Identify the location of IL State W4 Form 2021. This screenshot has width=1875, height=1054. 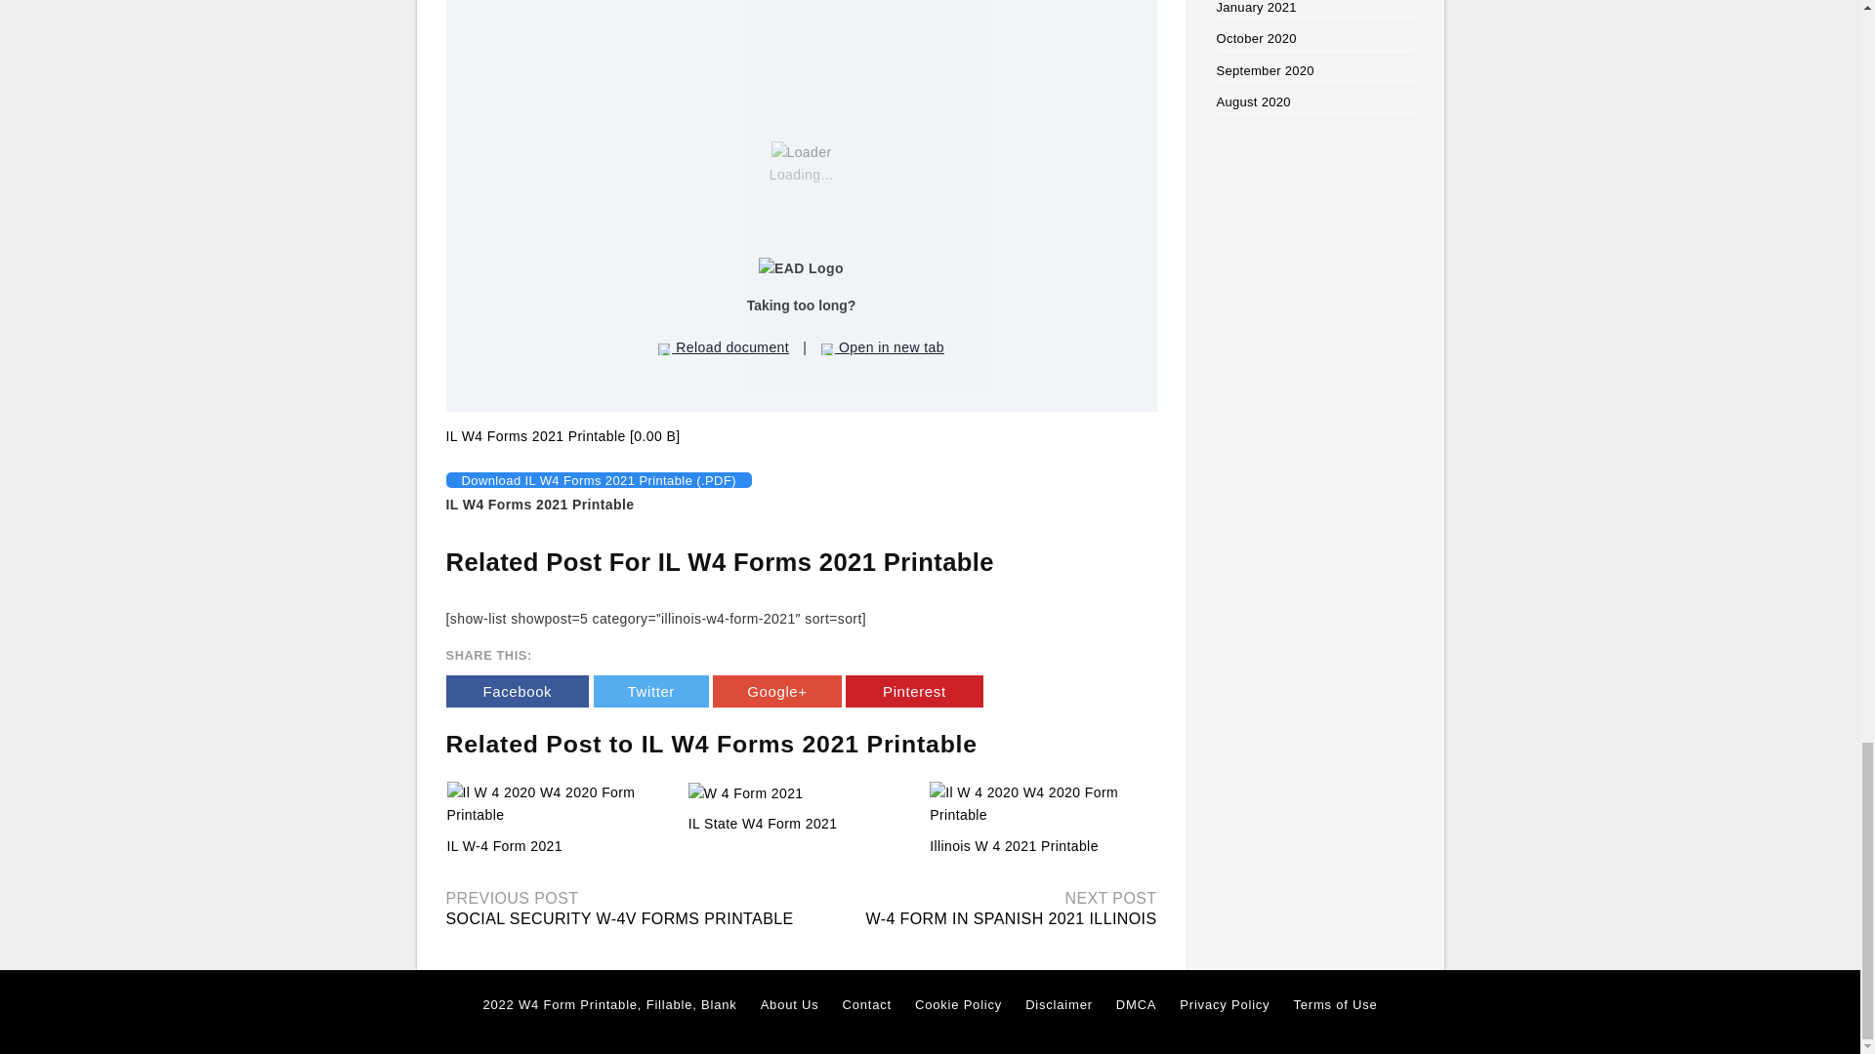
(801, 793).